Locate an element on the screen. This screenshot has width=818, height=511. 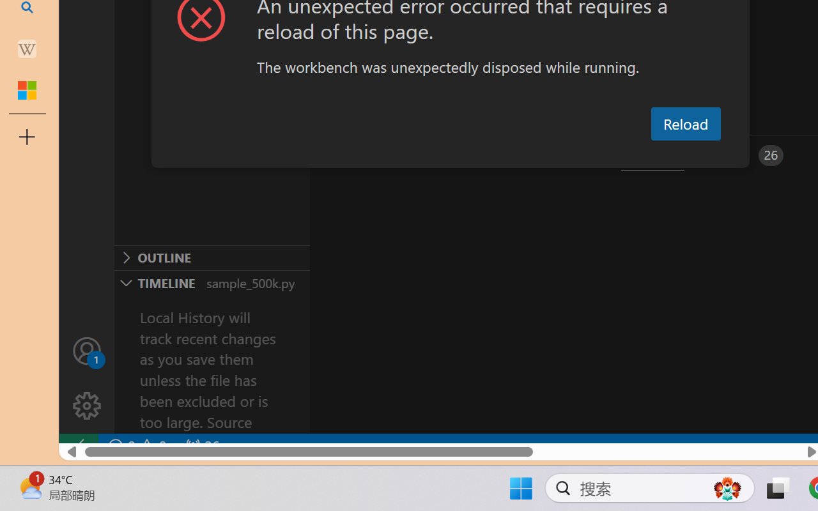
Accounts - Sign in requested is located at coordinates (87, 350).